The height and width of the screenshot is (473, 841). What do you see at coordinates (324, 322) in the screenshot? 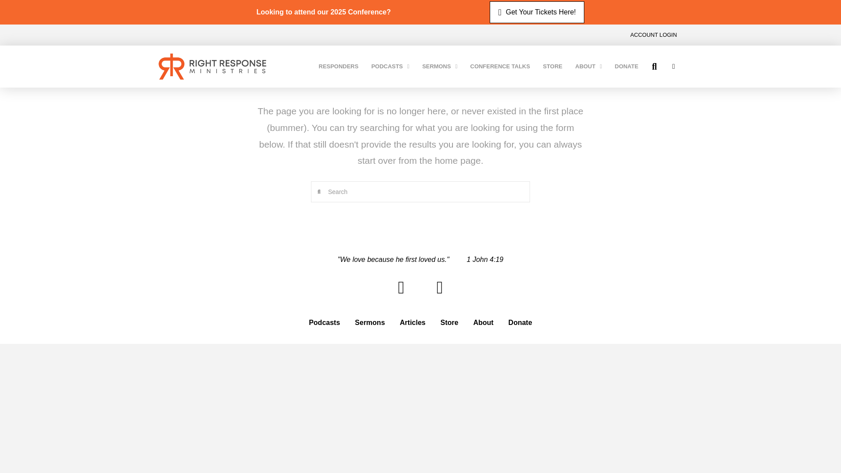
I see `Podcasts` at bounding box center [324, 322].